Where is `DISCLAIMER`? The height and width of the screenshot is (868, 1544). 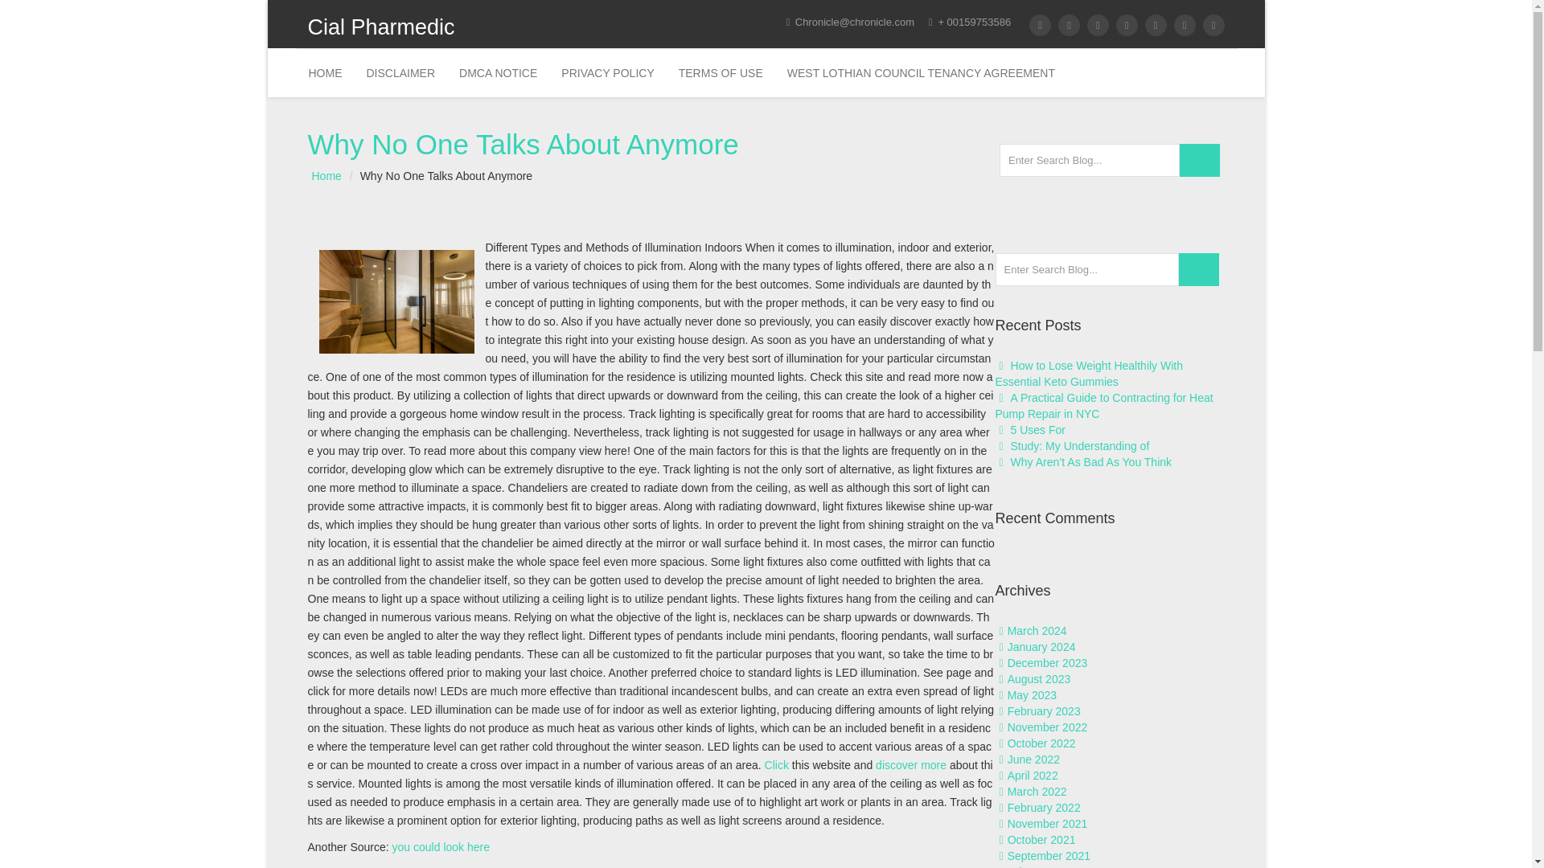 DISCLAIMER is located at coordinates (400, 72).